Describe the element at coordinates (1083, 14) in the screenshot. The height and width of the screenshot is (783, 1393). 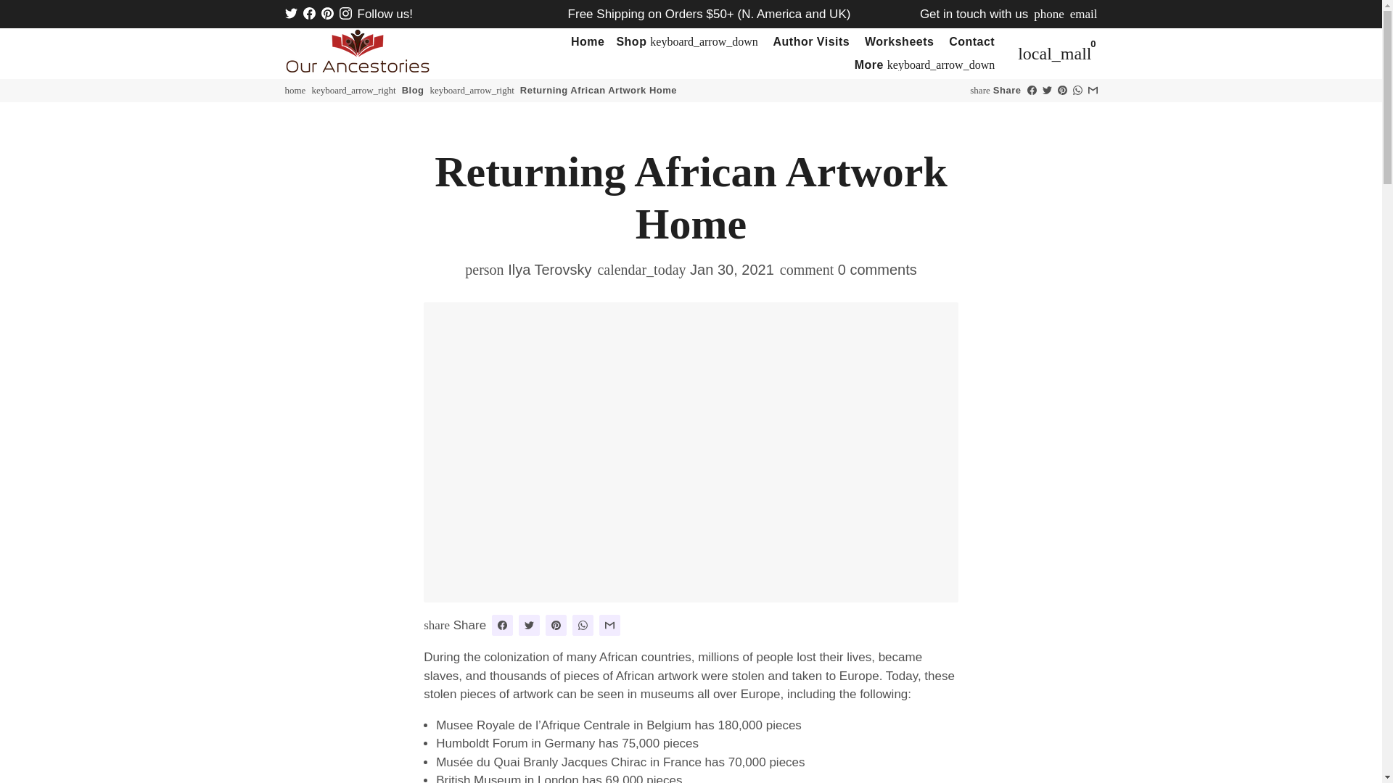
I see `email` at that location.